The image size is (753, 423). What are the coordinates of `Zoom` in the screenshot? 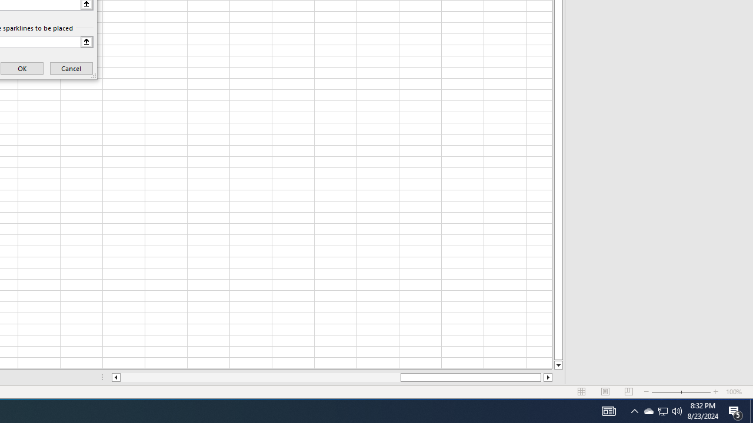 It's located at (681, 392).